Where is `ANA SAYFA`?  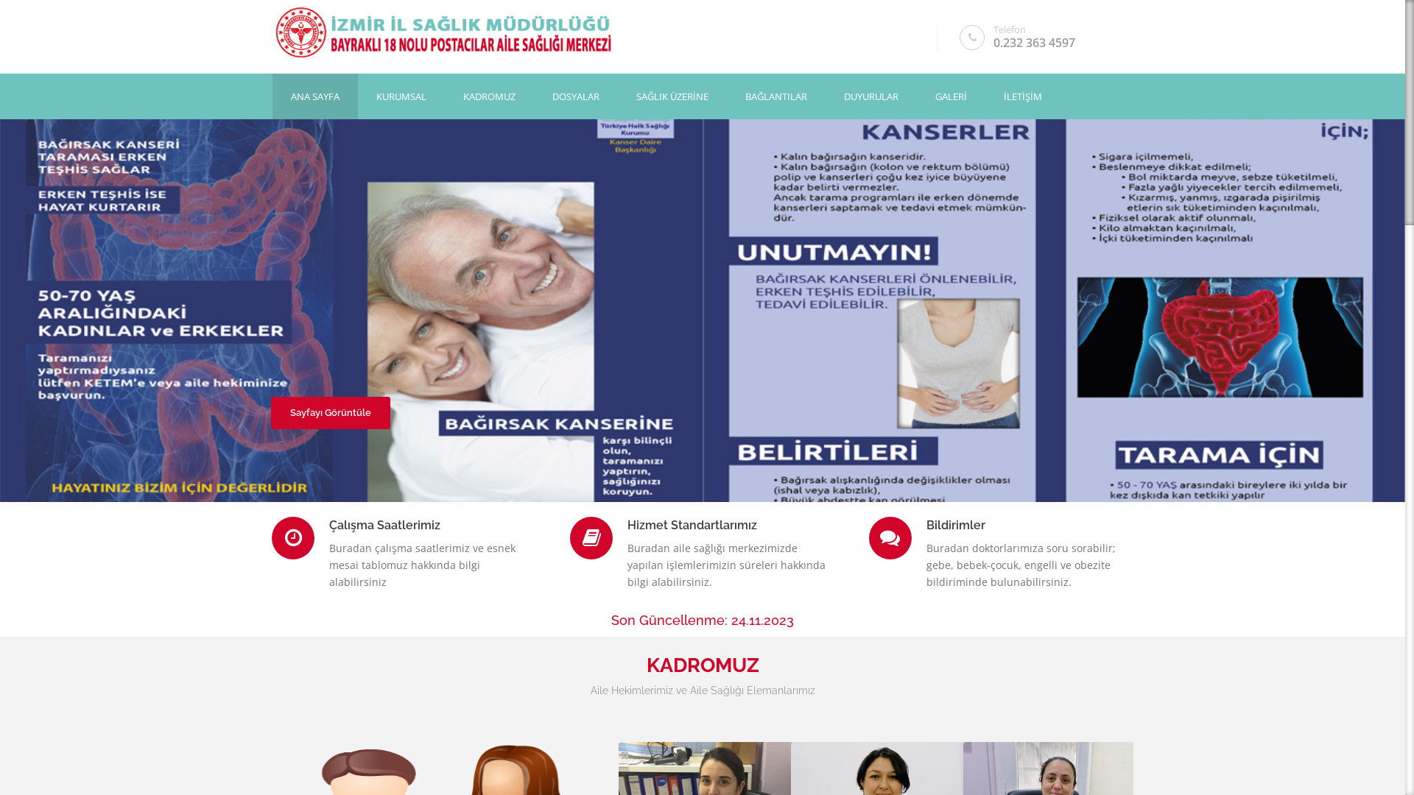 ANA SAYFA is located at coordinates (315, 96).